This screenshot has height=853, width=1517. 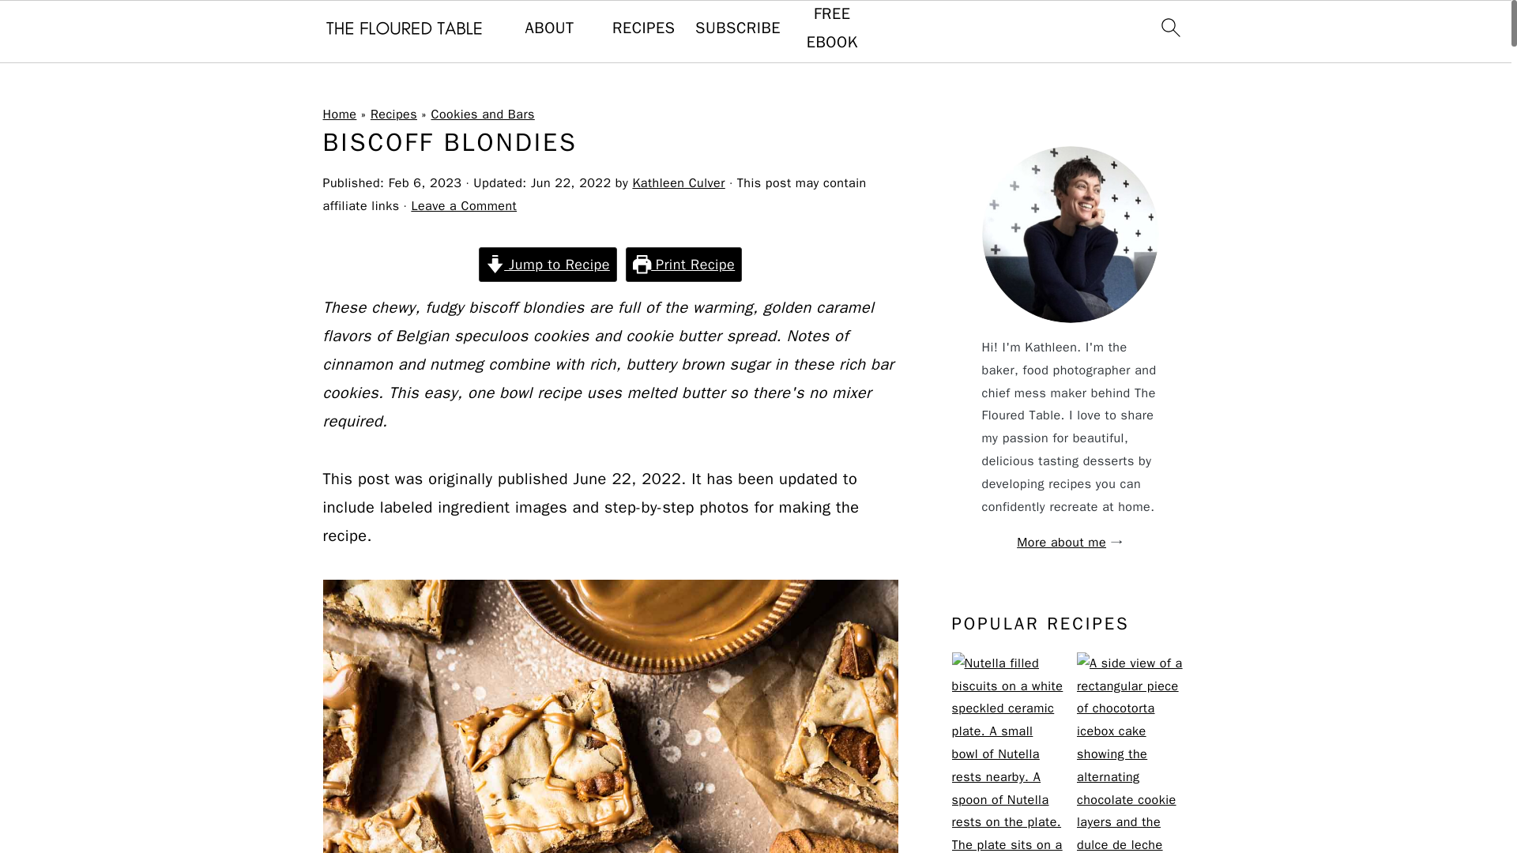 I want to click on Cookies and Bars, so click(x=482, y=115).